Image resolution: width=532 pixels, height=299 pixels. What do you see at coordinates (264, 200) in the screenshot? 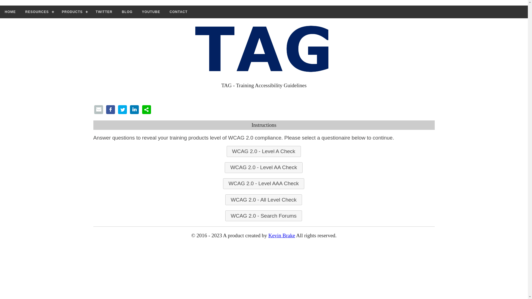
I see `WCAG 2.0 - All Level Check` at bounding box center [264, 200].